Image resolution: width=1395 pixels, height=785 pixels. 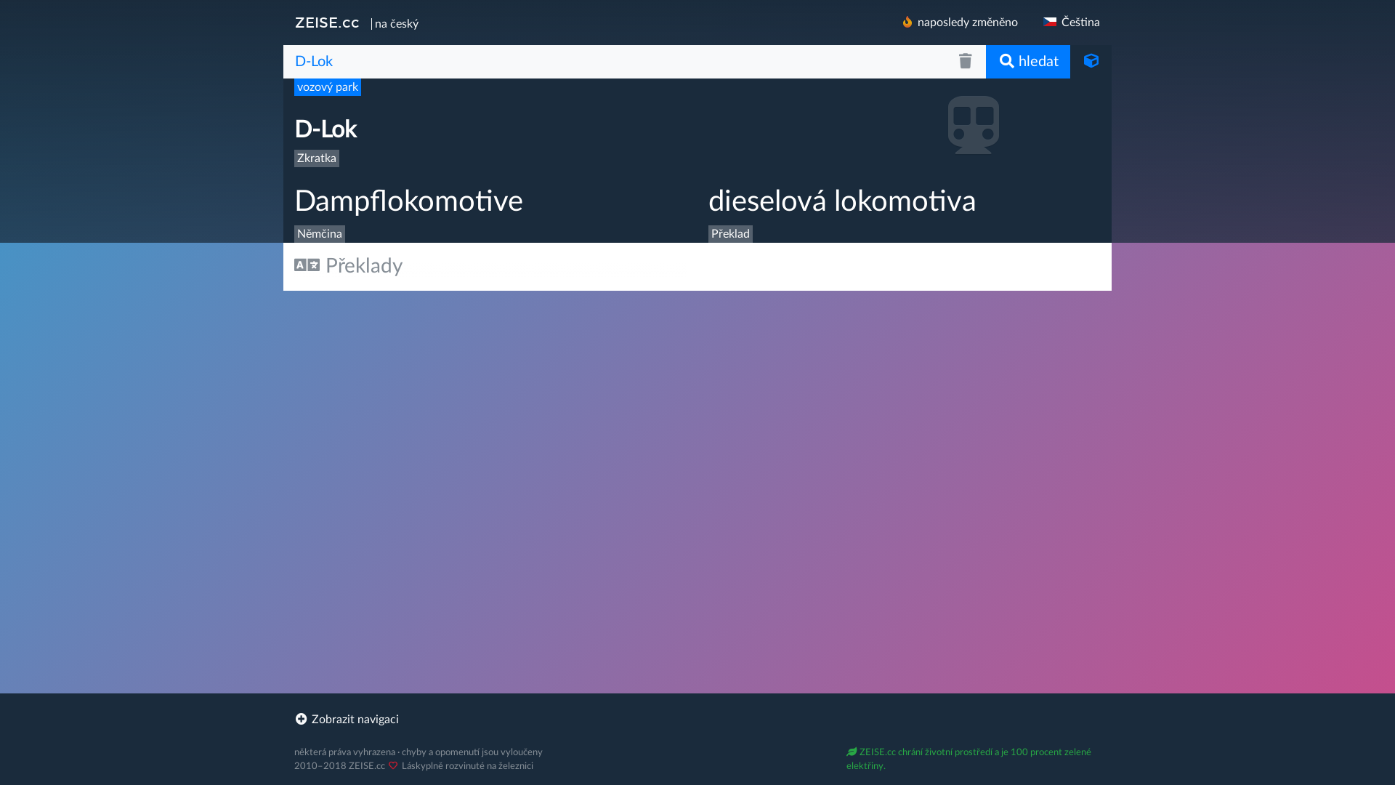 What do you see at coordinates (697, 720) in the screenshot?
I see `Zobrazit navigaci` at bounding box center [697, 720].